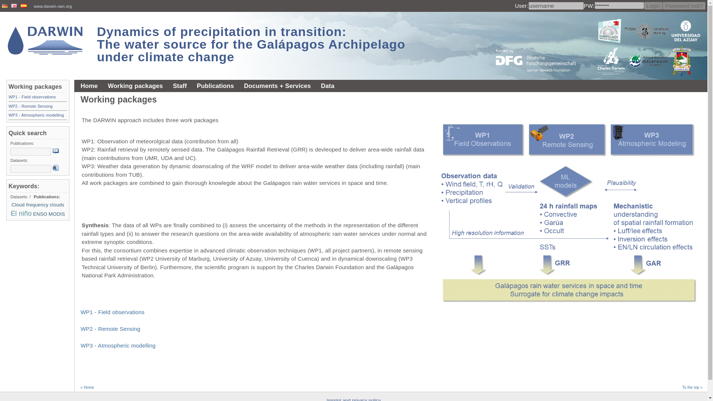  What do you see at coordinates (118, 345) in the screenshot?
I see `WP3 - Atmospheric modelling` at bounding box center [118, 345].